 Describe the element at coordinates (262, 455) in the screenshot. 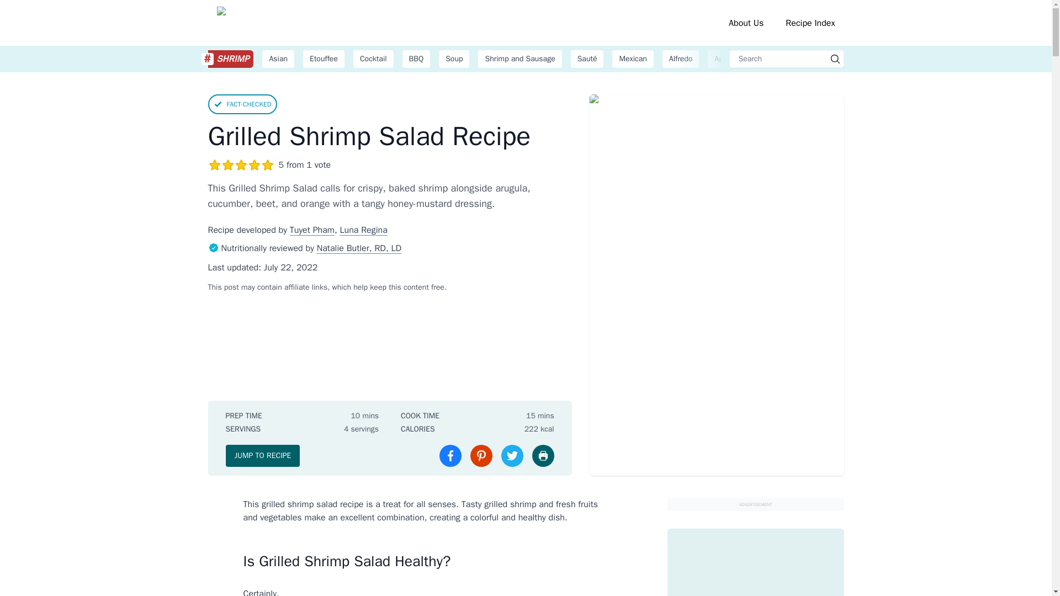

I see `JUMP TO RECIPE` at that location.